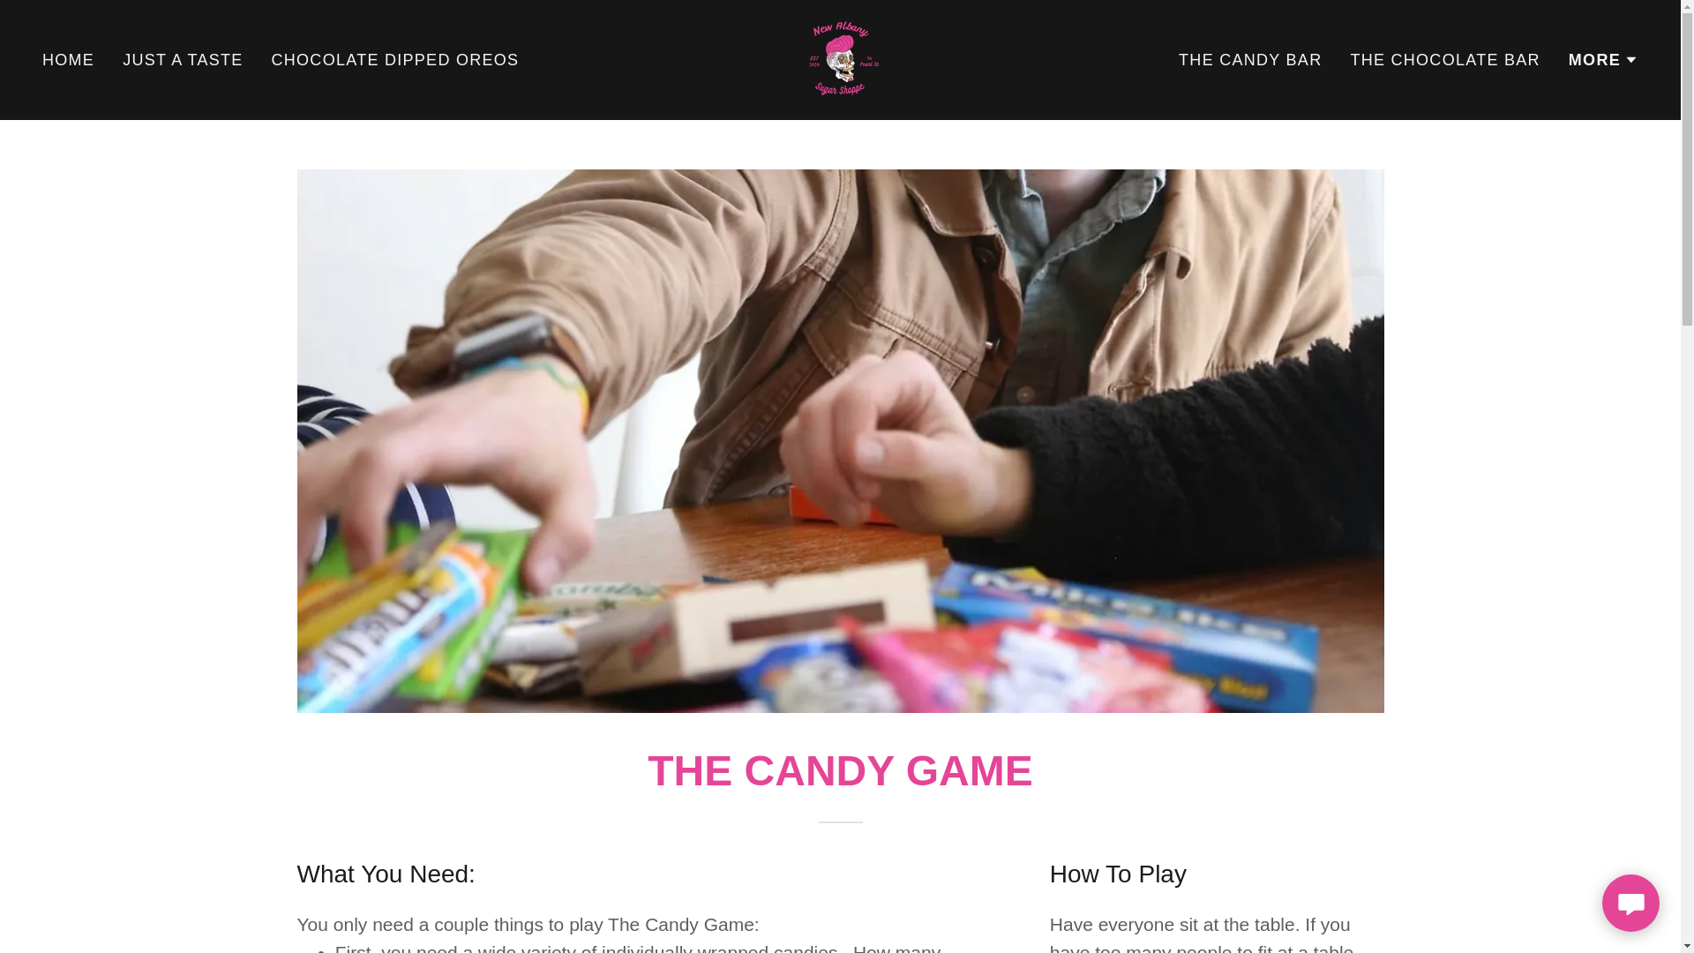 Image resolution: width=1694 pixels, height=953 pixels. I want to click on THE CHOCOLATE BAR, so click(395, 60).